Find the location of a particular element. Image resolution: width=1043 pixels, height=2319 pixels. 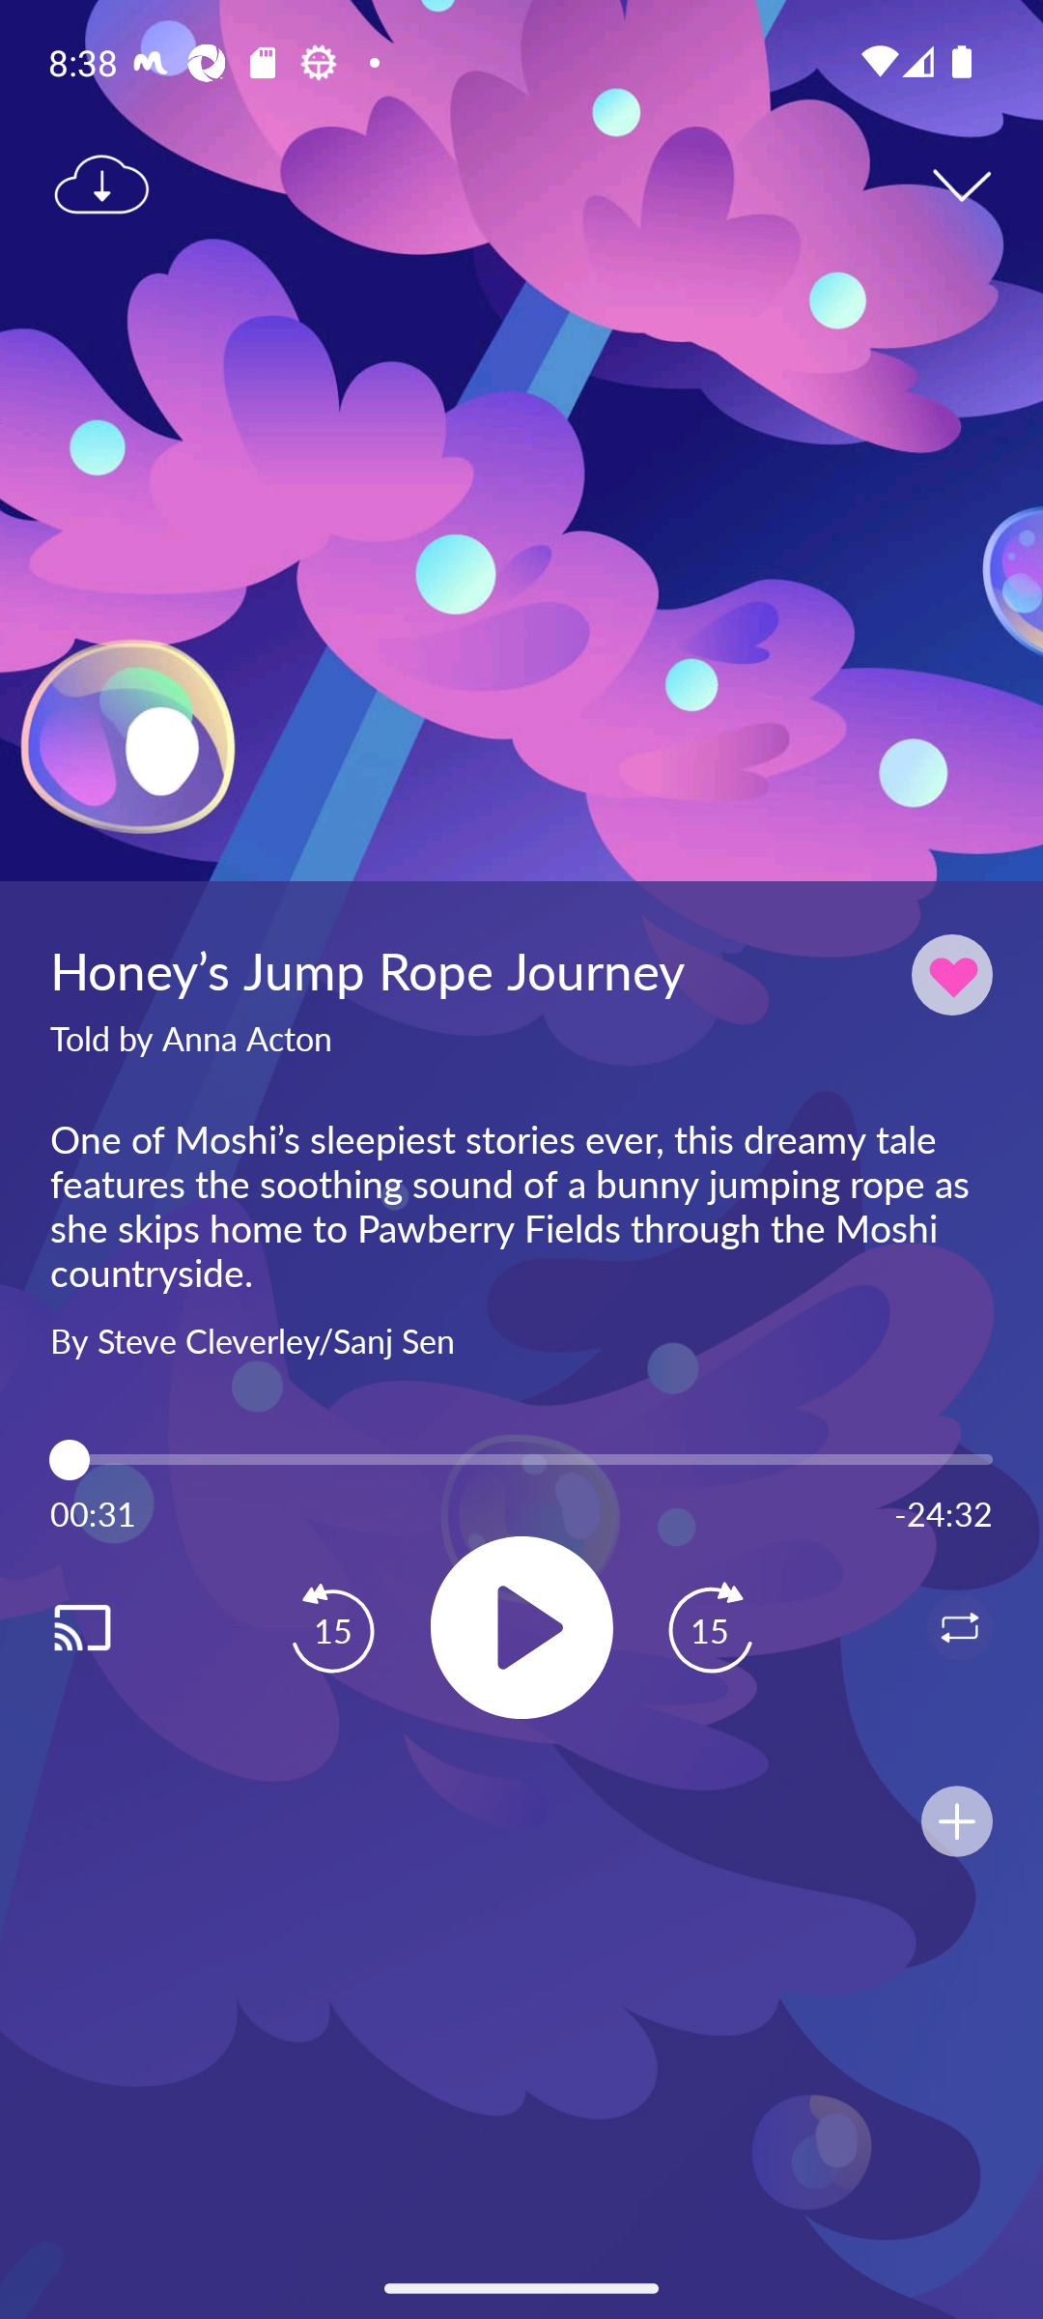

Cast. Disconnected is located at coordinates (112, 1627).